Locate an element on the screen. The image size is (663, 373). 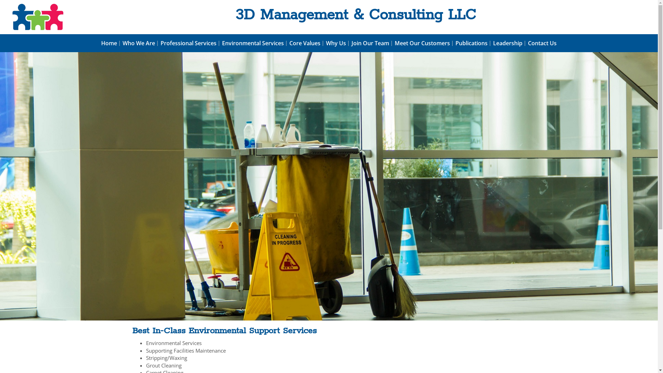
Publications is located at coordinates (472, 43).